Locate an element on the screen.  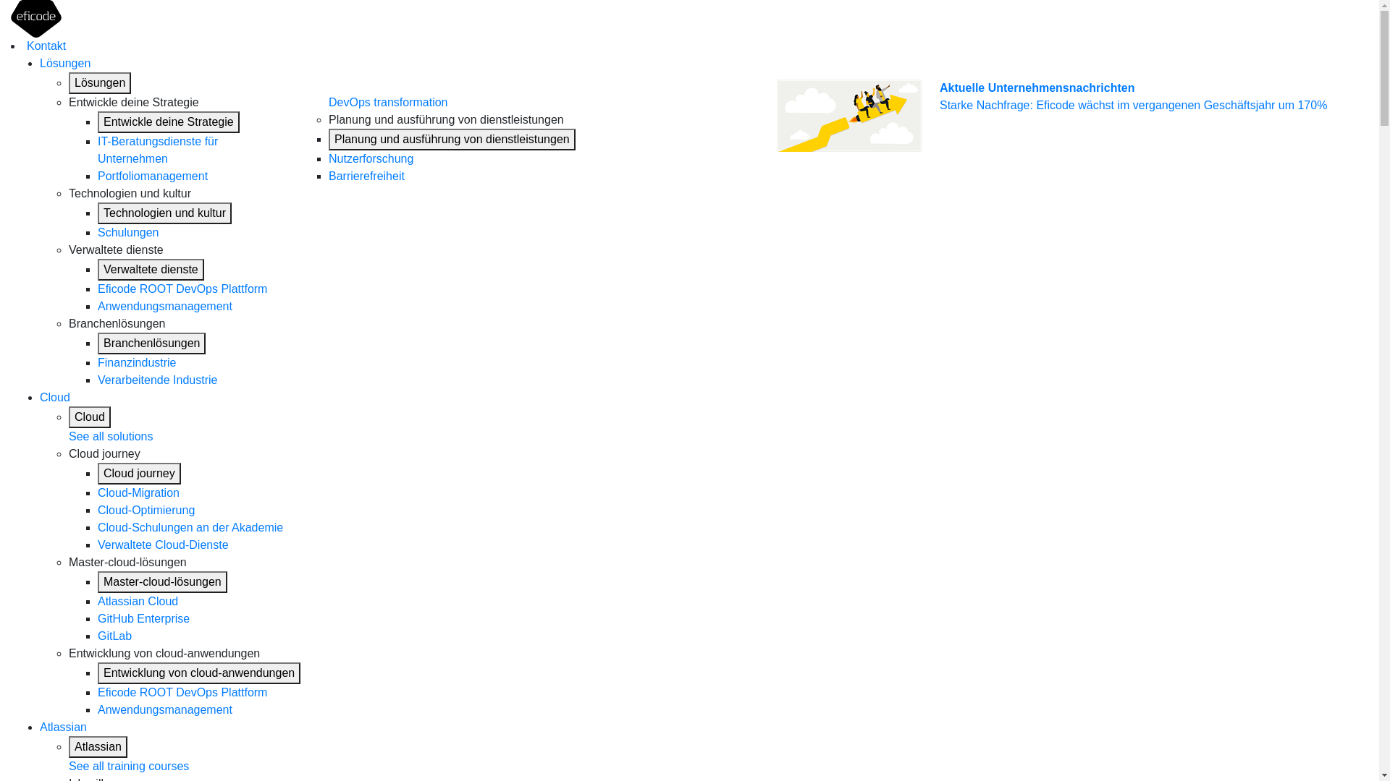
Kontakt is located at coordinates (46, 46).